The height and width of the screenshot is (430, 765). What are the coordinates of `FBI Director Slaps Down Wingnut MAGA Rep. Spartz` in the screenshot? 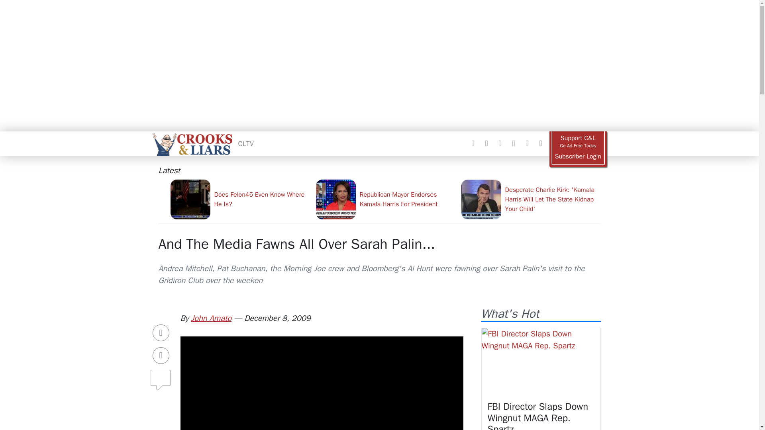 It's located at (540, 362).